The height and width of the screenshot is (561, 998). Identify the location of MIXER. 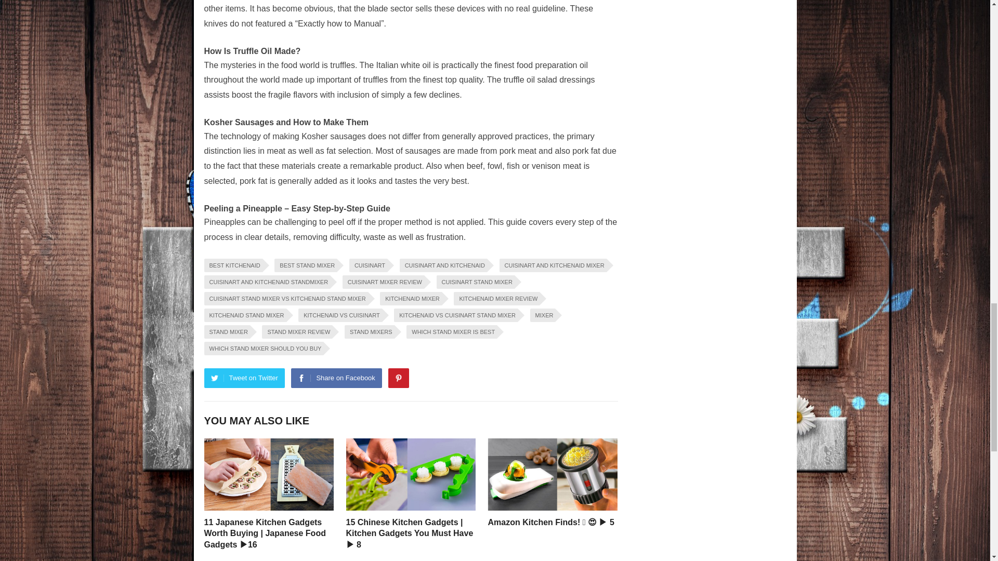
(543, 315).